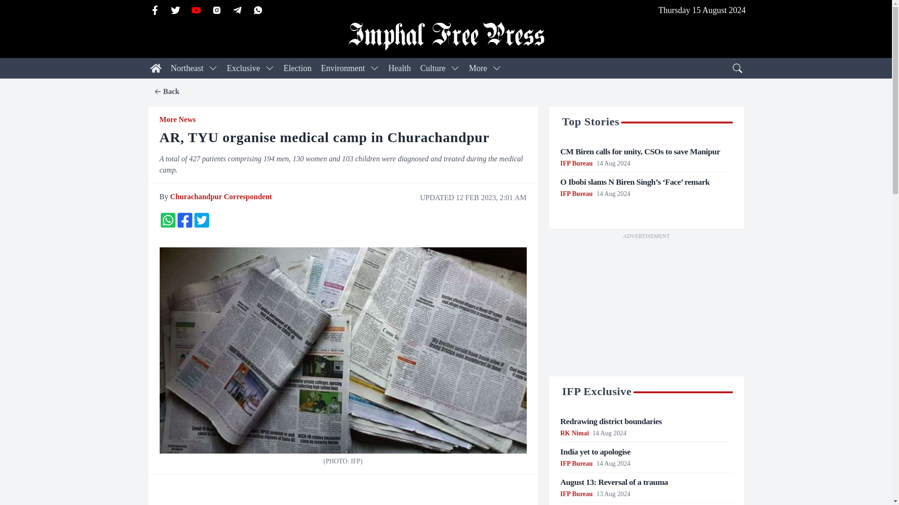  What do you see at coordinates (166, 92) in the screenshot?
I see `Back` at bounding box center [166, 92].